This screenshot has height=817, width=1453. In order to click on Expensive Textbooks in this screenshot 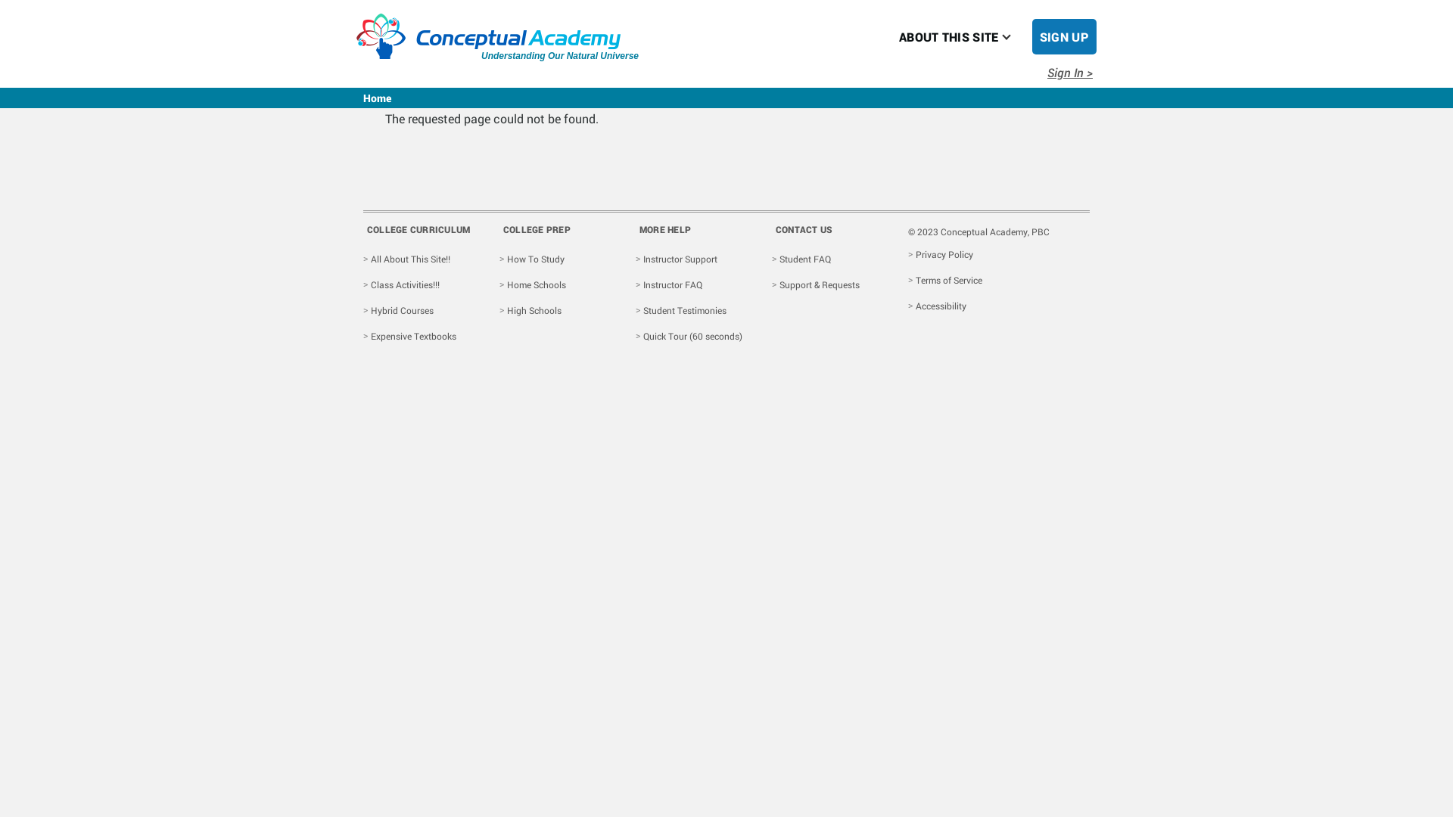, I will do `click(413, 336)`.